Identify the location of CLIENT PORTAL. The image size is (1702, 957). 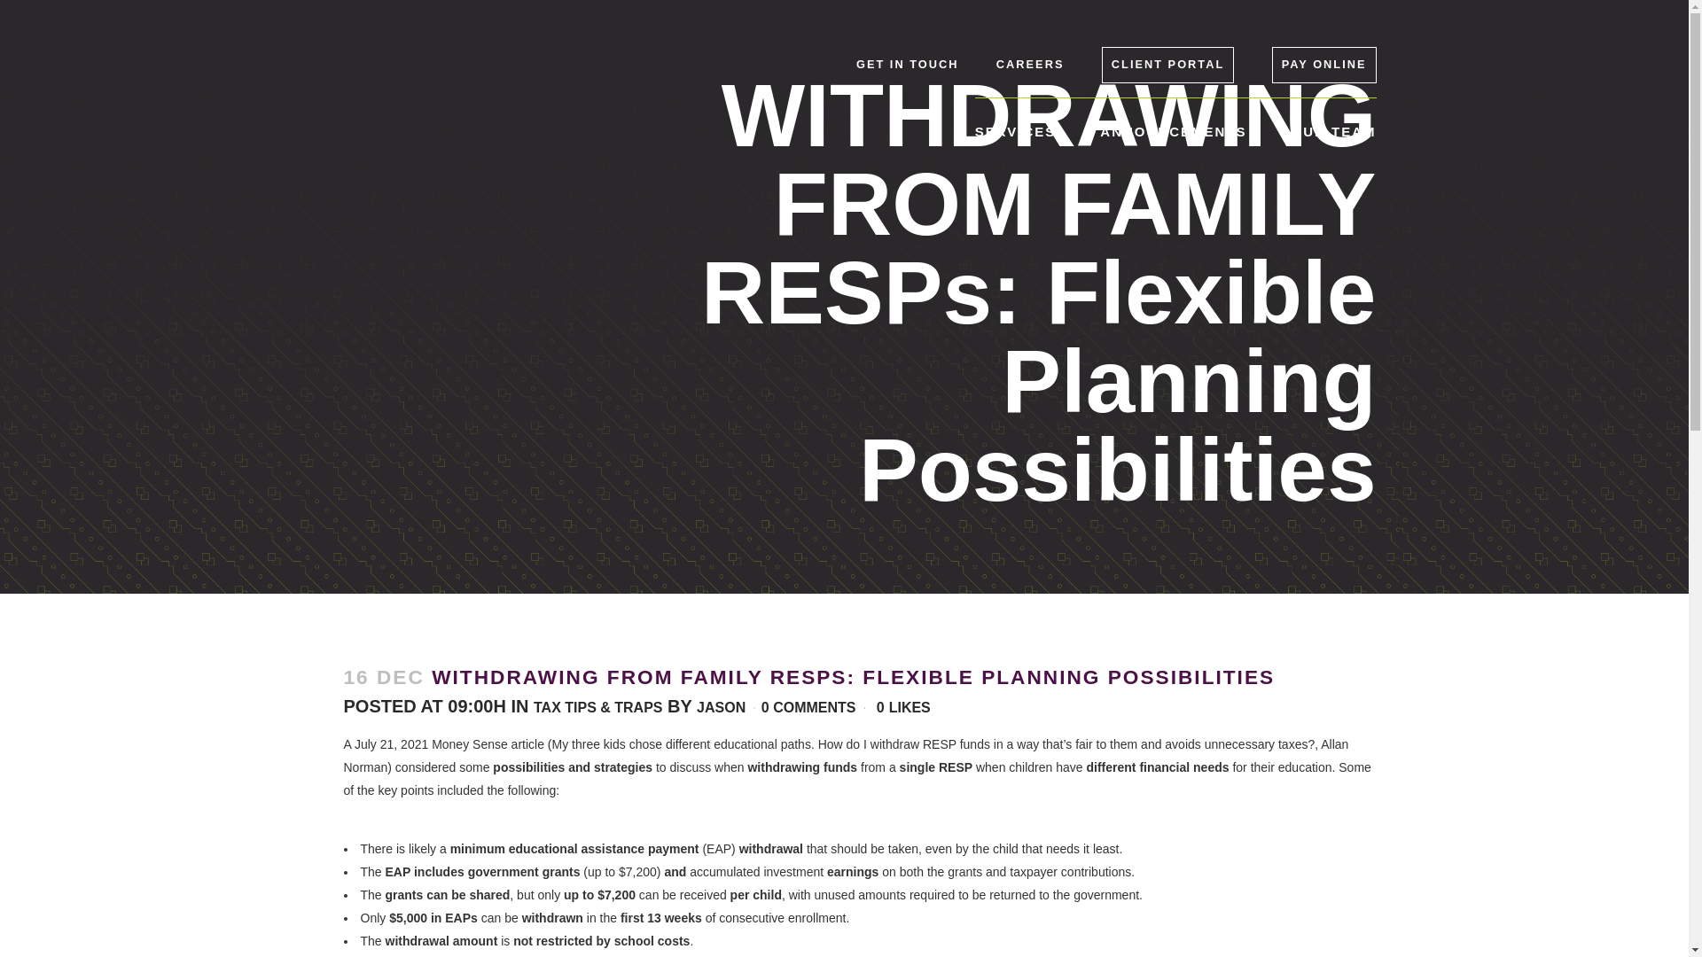
(1167, 64).